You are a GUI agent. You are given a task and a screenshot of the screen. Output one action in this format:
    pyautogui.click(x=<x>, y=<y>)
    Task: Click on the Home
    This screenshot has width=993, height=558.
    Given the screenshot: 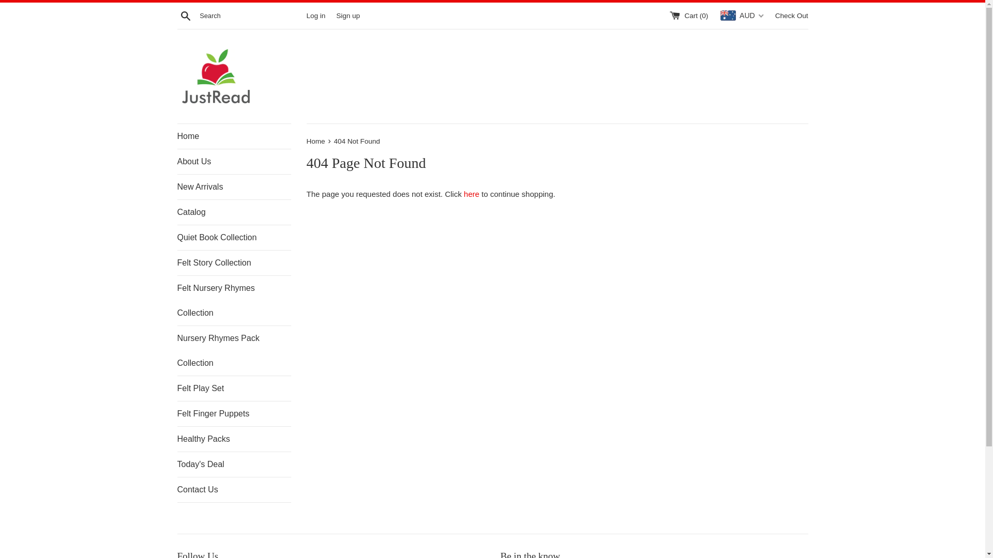 What is the action you would take?
    pyautogui.click(x=317, y=142)
    